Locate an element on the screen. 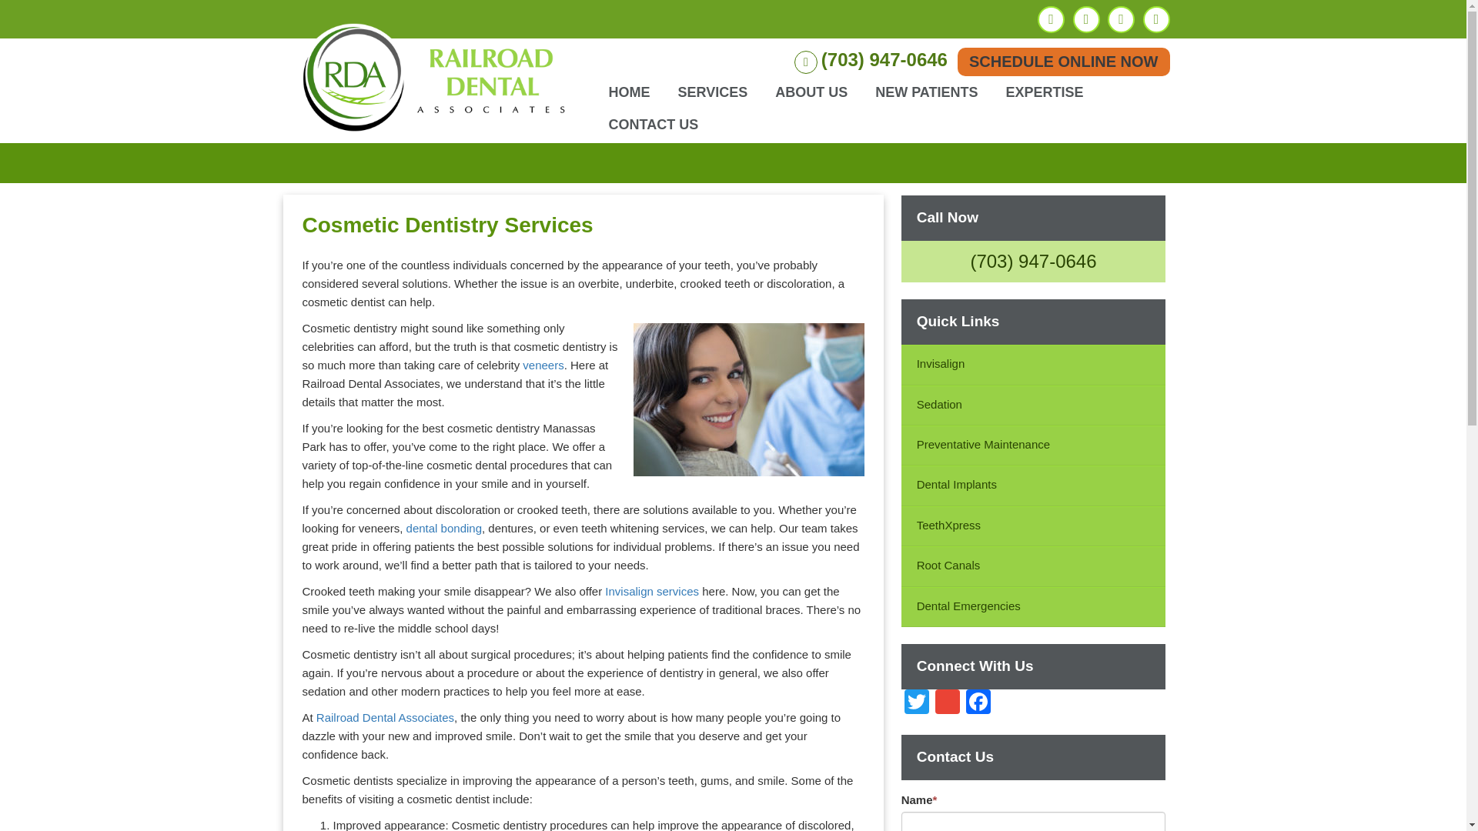  HOME is located at coordinates (628, 92).